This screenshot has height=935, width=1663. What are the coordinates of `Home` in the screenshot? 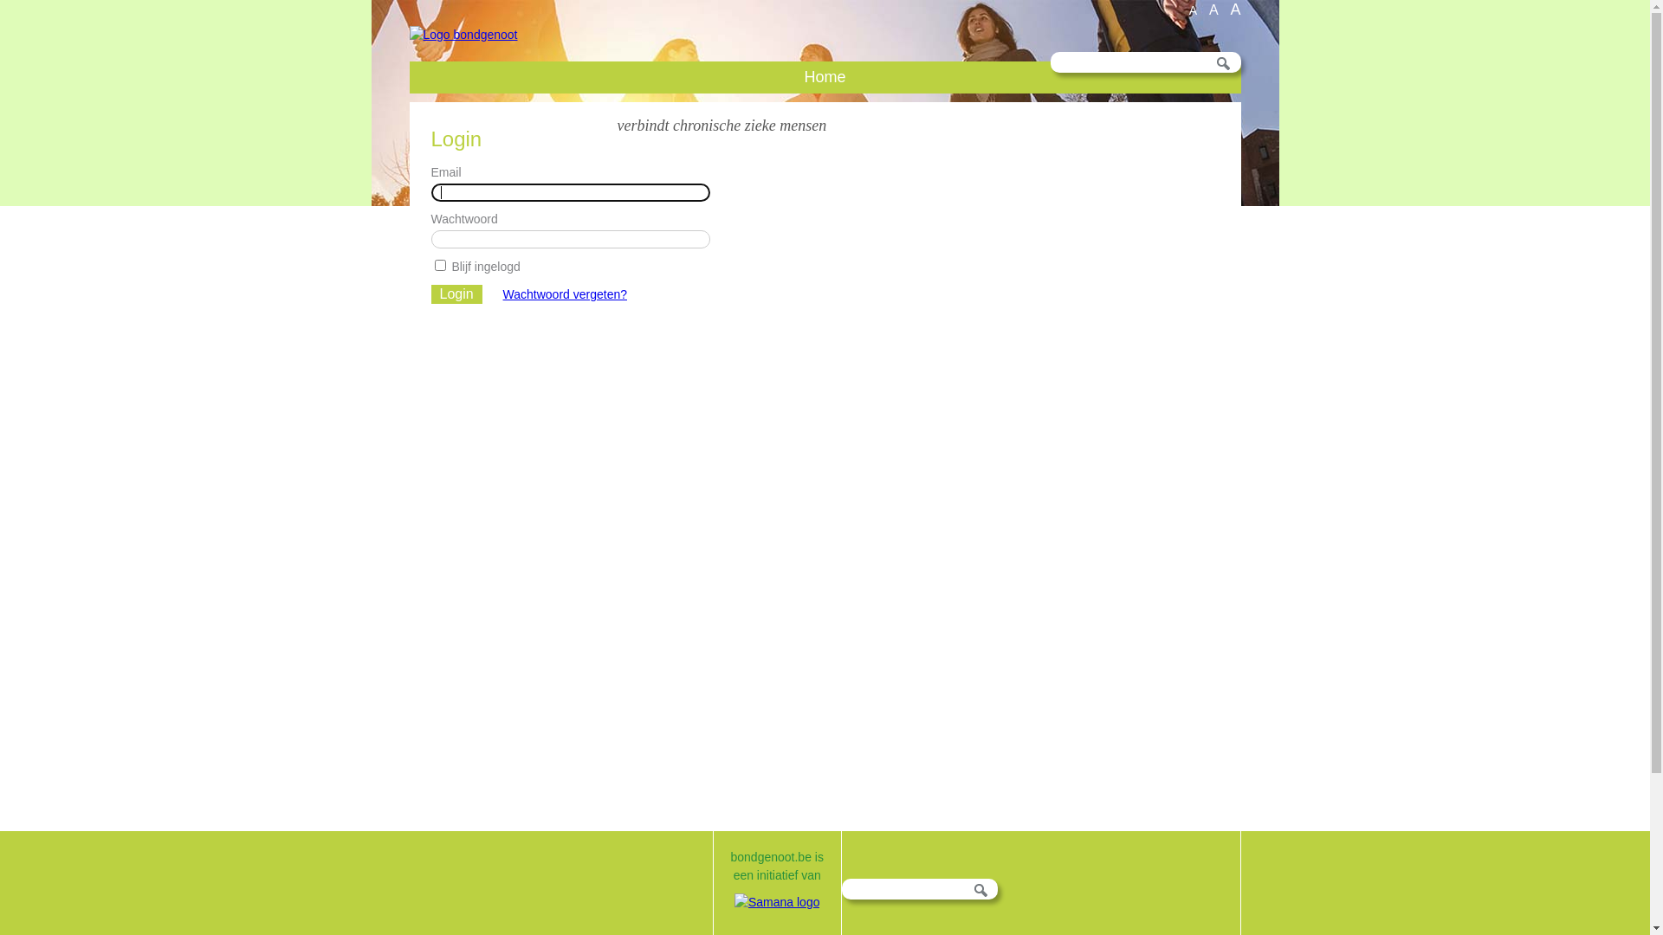 It's located at (825, 78).